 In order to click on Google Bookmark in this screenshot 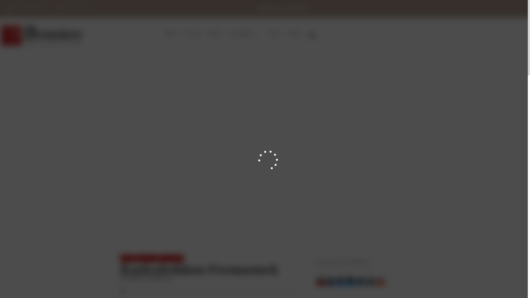, I will do `click(341, 283)`.